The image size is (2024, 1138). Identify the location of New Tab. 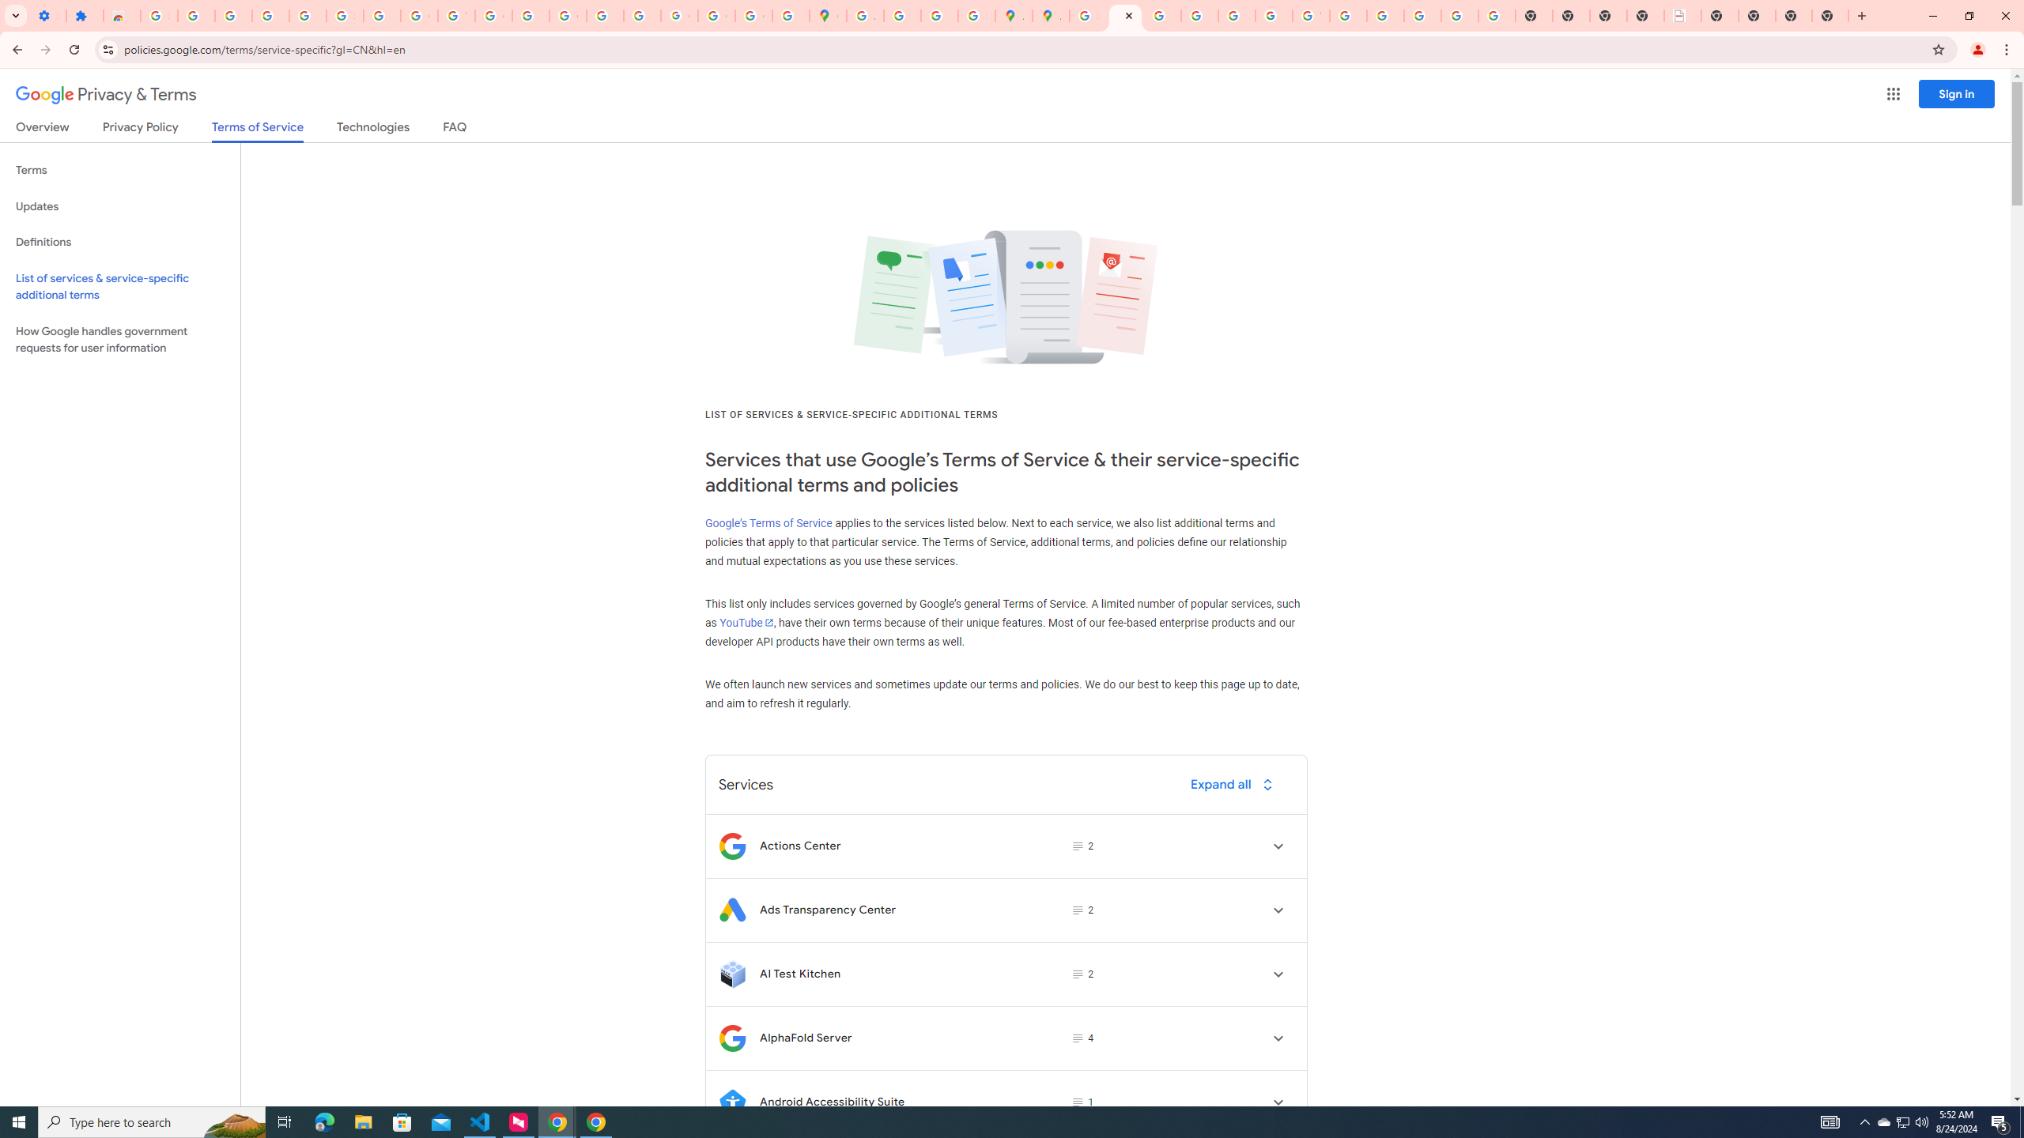
(1794, 16).